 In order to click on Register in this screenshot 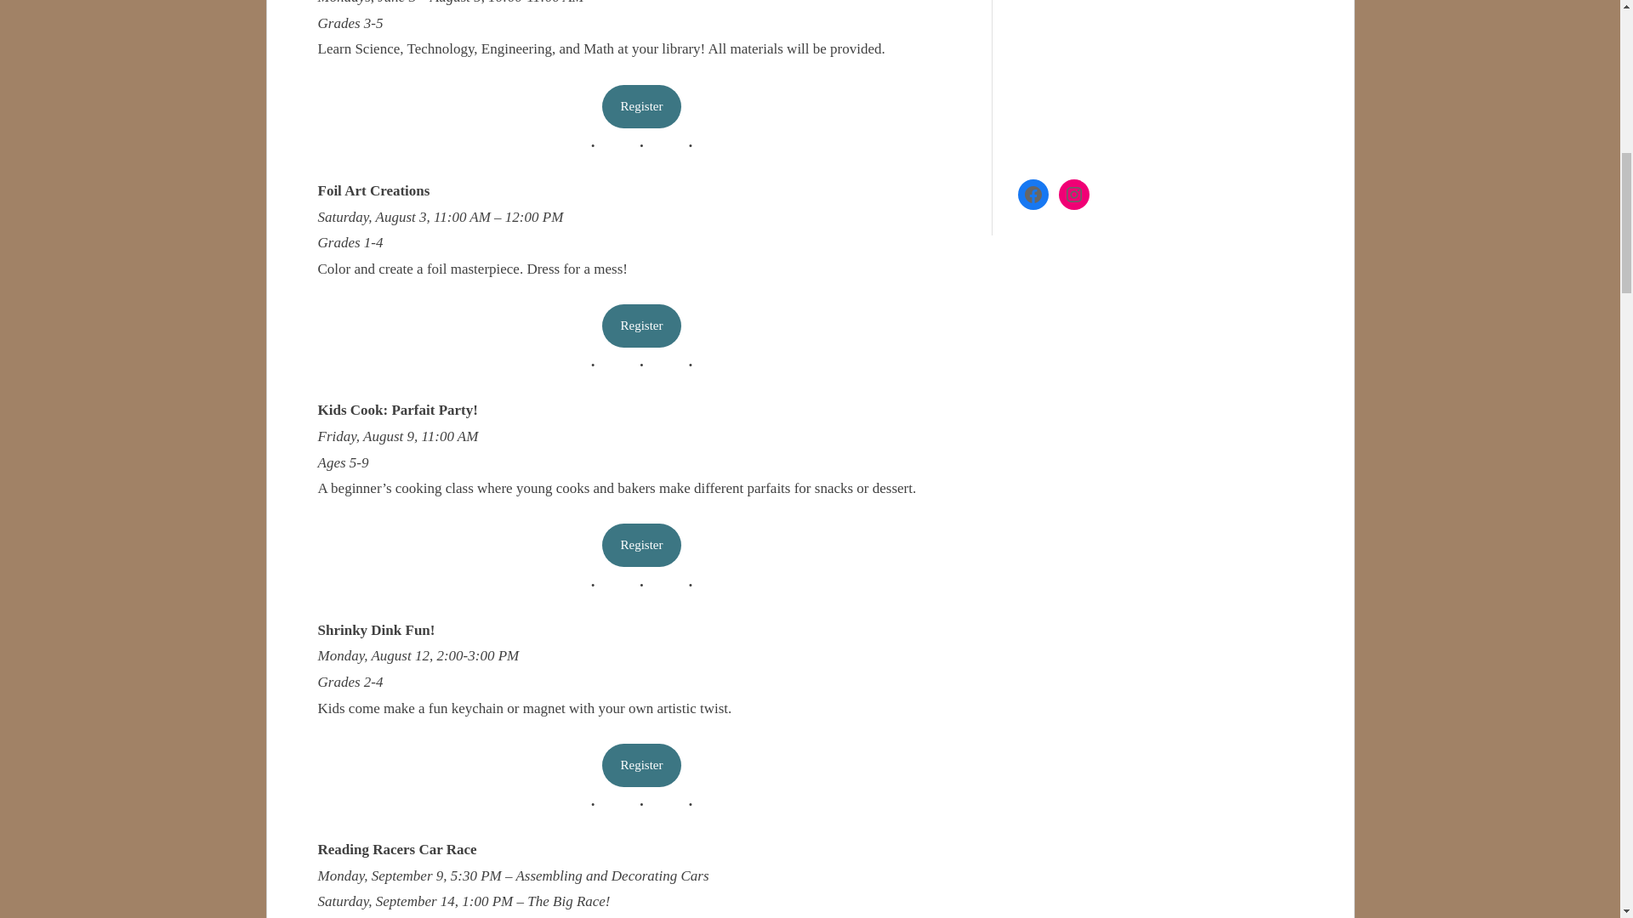, I will do `click(642, 545)`.